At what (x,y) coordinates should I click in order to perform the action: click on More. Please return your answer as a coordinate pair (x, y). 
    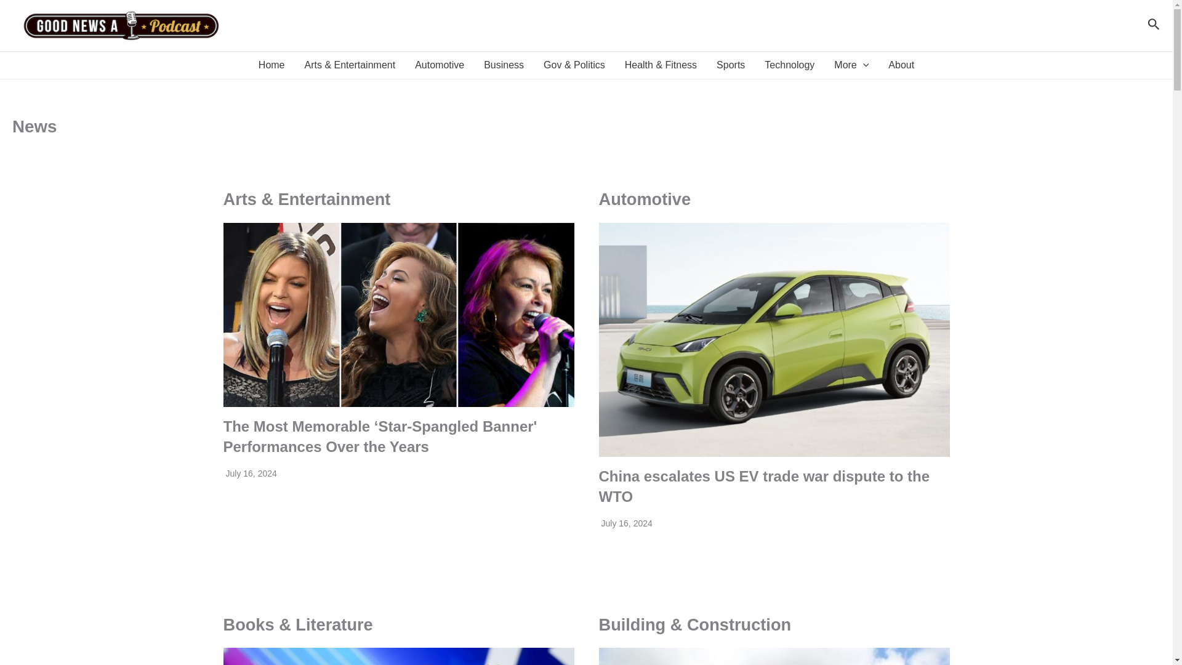
    Looking at the image, I should click on (851, 65).